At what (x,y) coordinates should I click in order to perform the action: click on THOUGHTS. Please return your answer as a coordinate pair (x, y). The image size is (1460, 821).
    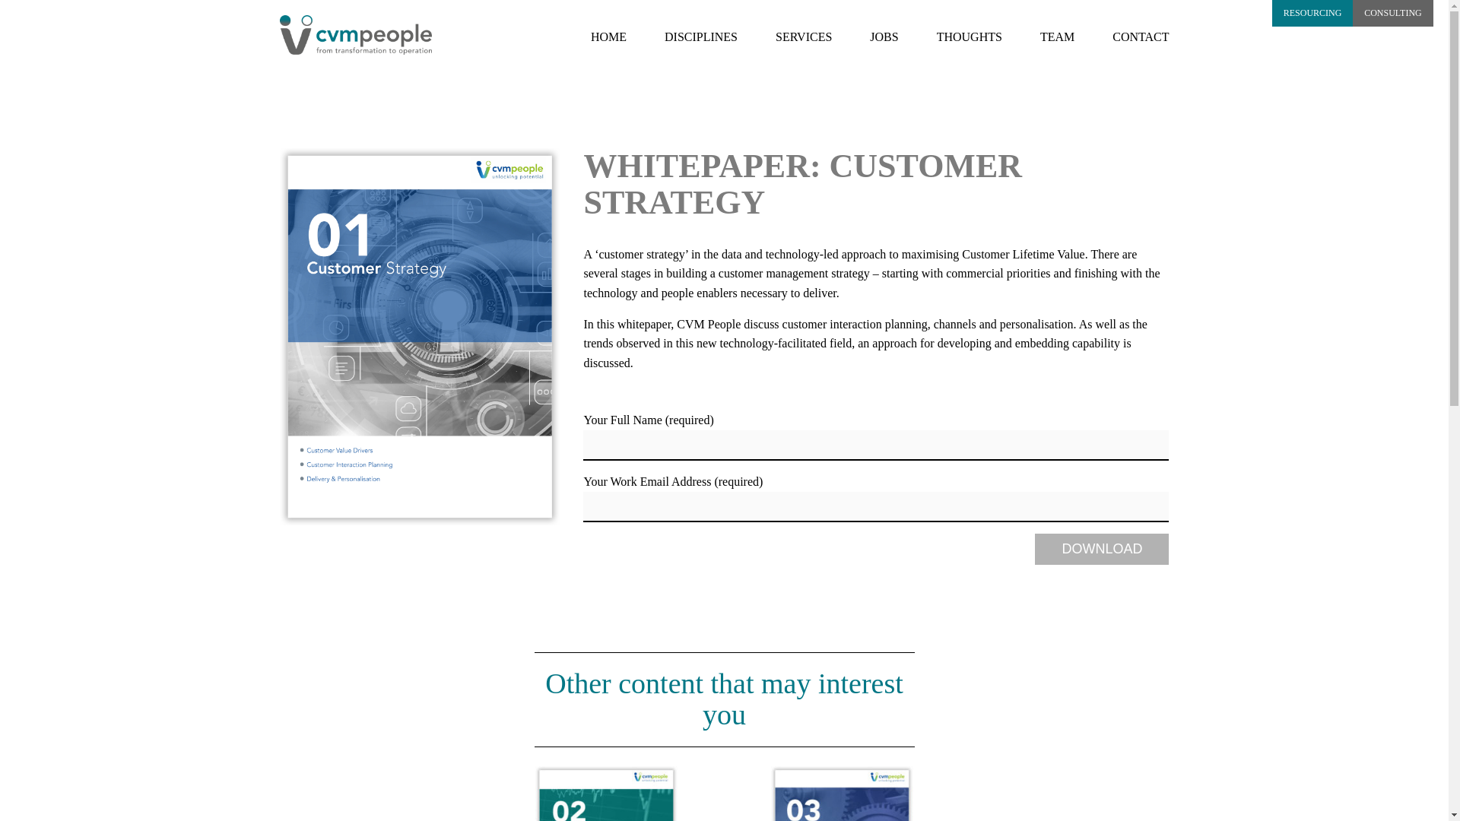
    Looking at the image, I should click on (969, 36).